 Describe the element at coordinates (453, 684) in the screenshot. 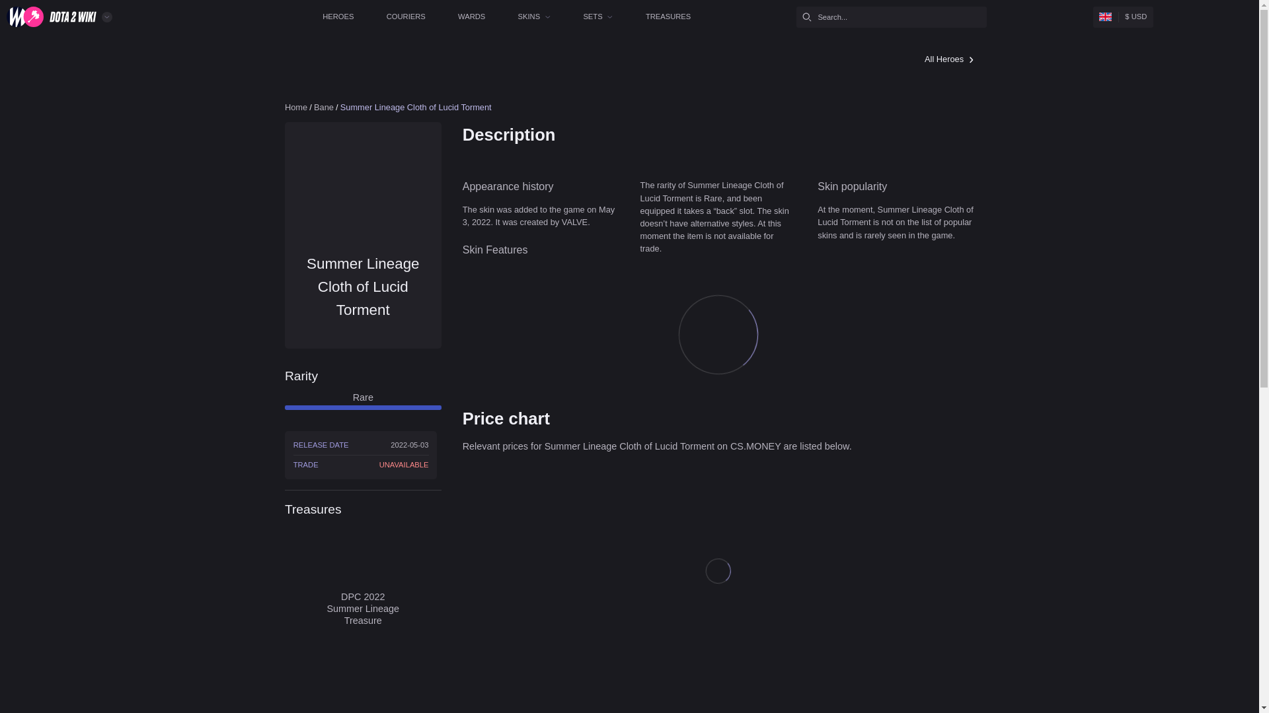

I see `DPC 2022 Summer Lineage Treasure` at that location.